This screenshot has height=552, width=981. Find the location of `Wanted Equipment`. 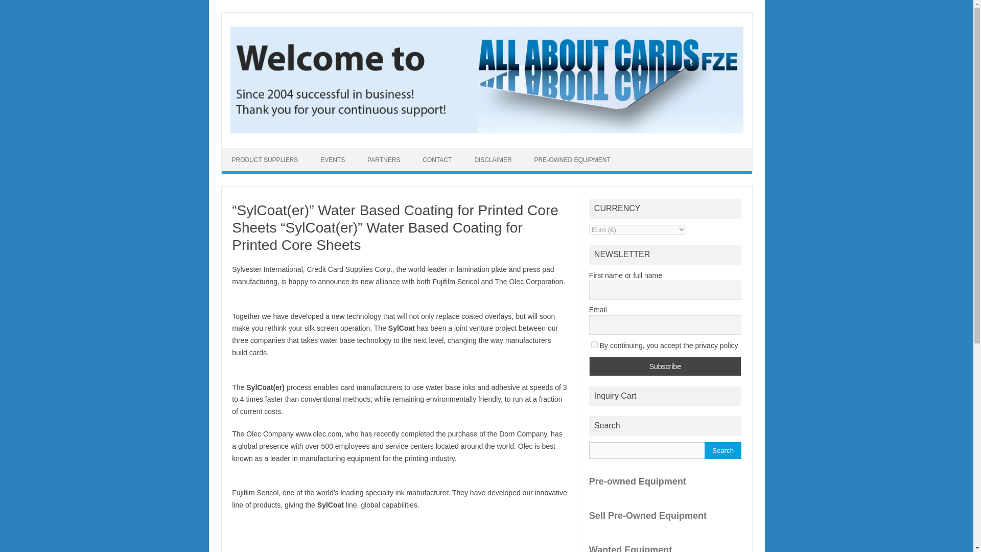

Wanted Equipment is located at coordinates (665, 547).